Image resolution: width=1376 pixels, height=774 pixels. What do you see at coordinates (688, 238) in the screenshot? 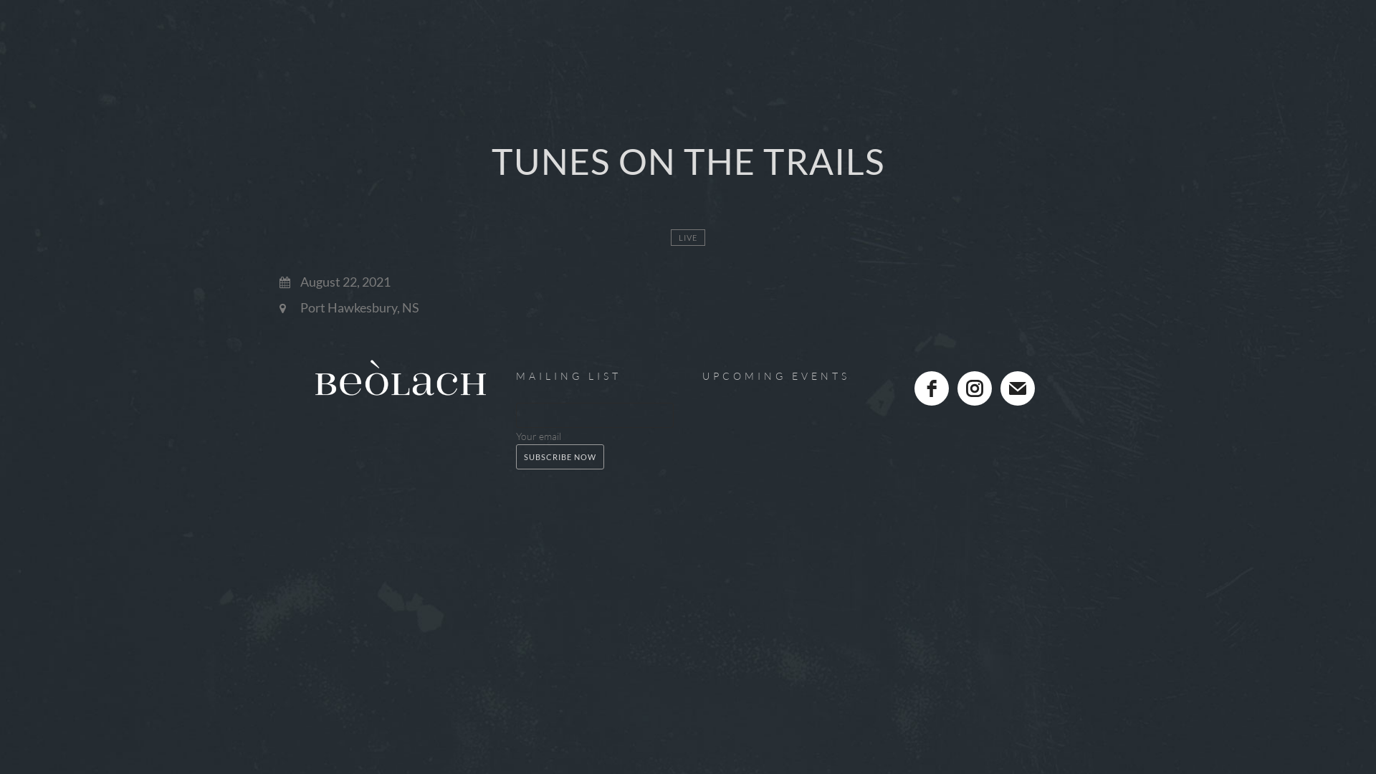
I see `LIVE` at bounding box center [688, 238].